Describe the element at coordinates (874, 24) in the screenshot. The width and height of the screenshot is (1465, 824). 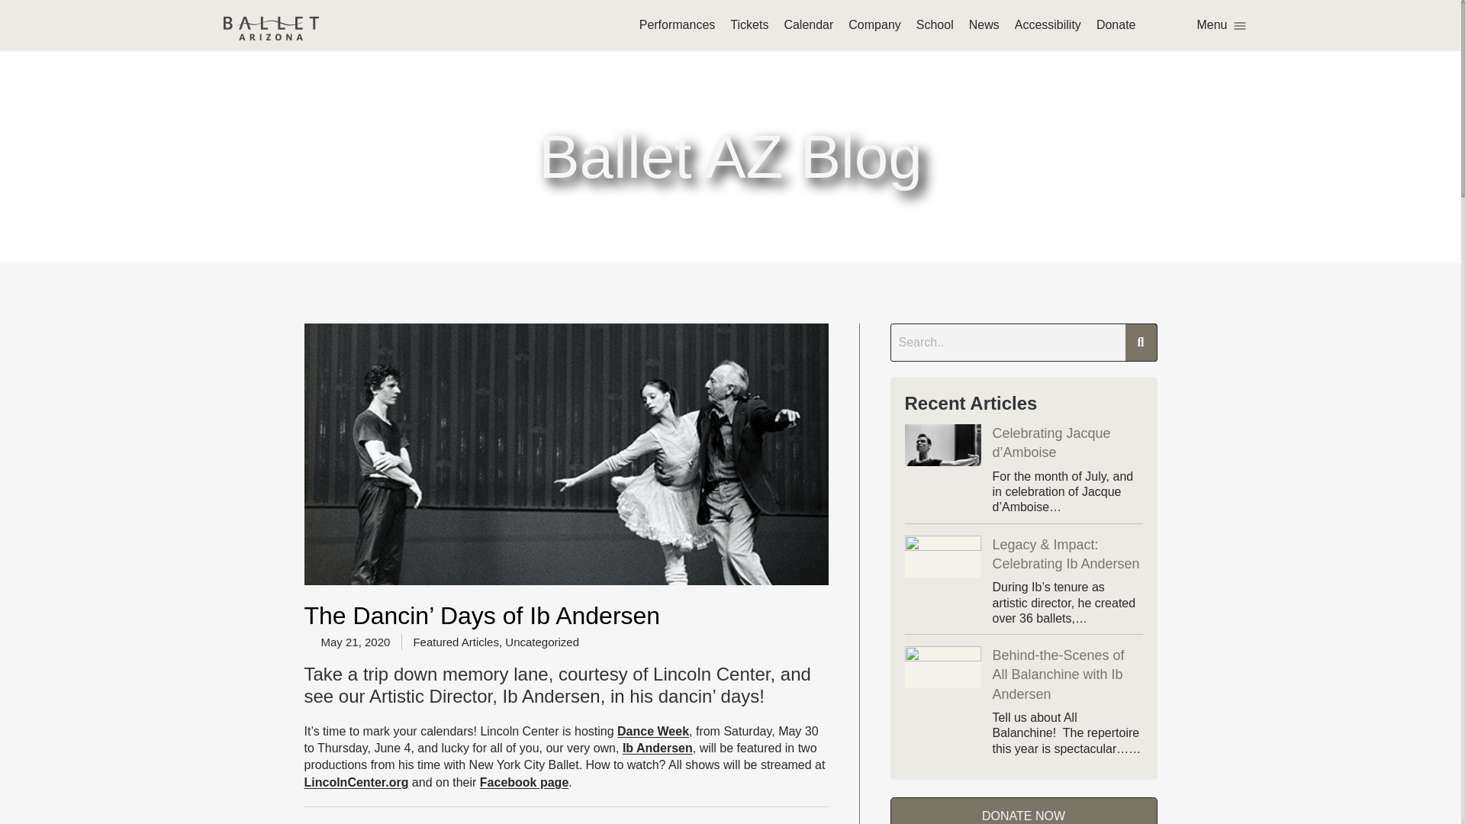
I see `Company` at that location.